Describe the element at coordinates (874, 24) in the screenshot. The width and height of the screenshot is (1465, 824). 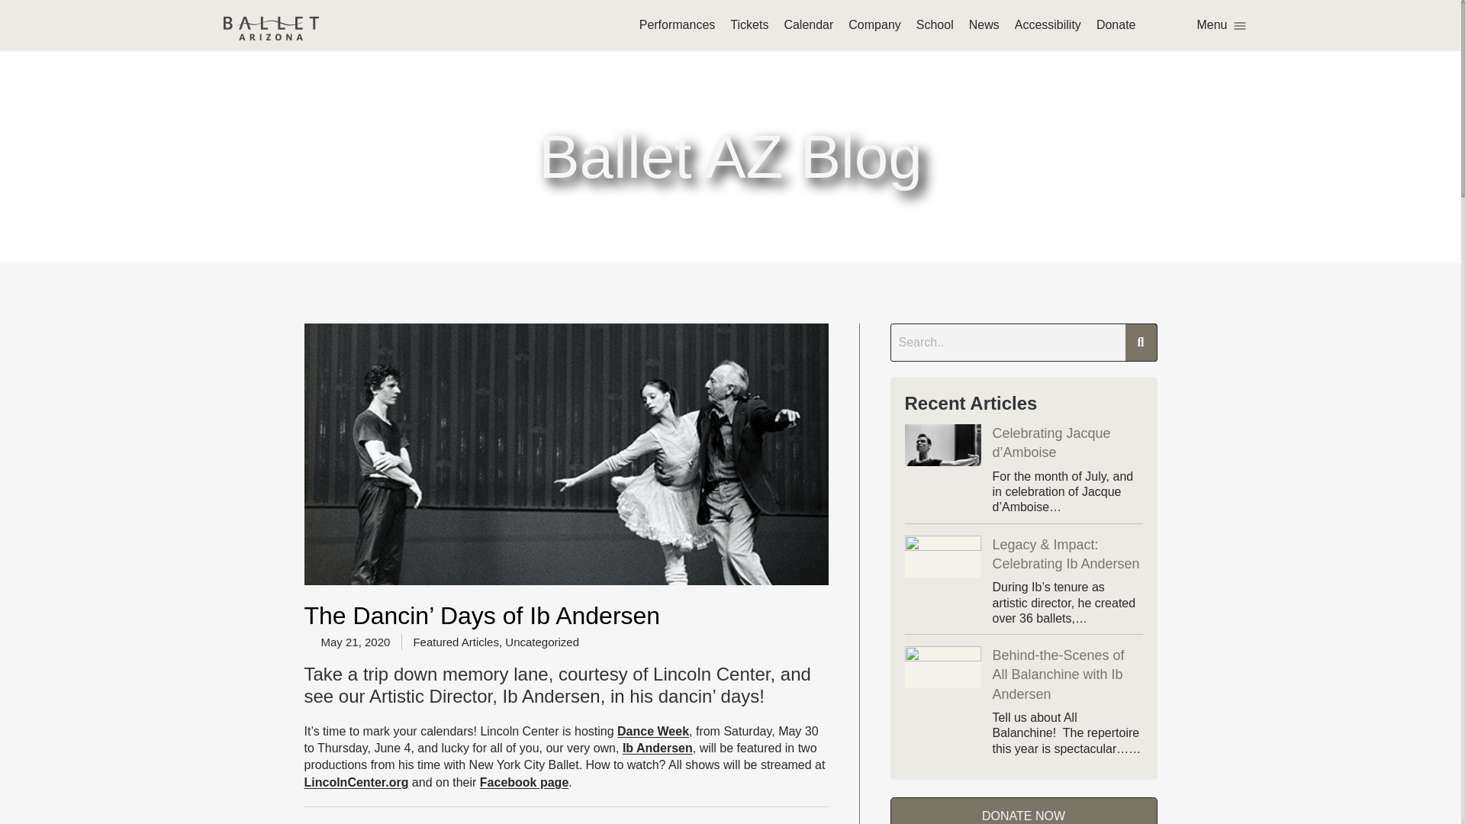
I see `Company` at that location.